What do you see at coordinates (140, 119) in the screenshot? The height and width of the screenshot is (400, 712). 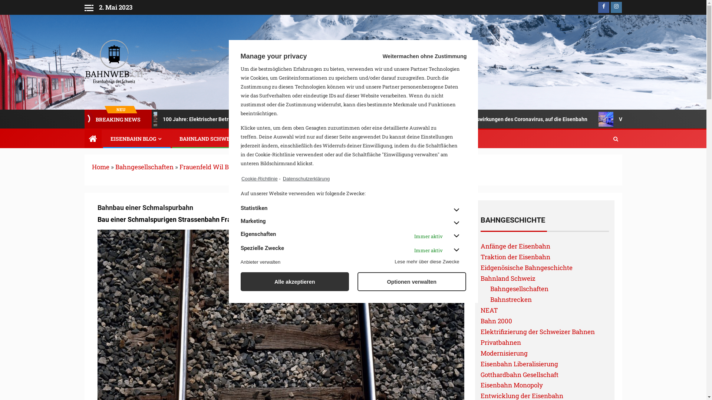 I see `Konstanzer Strassenbahn` at bounding box center [140, 119].